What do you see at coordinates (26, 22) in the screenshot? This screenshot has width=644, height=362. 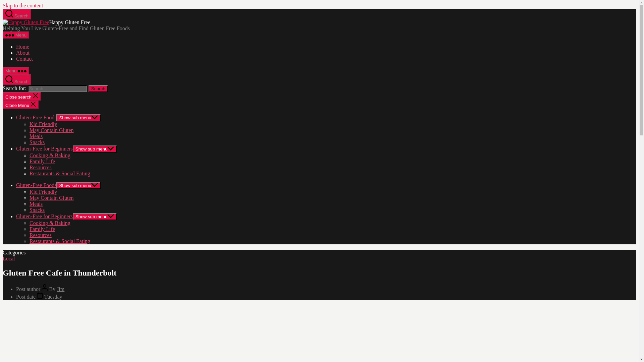 I see `Gluten Free Cafe in Thunderbolt` at bounding box center [26, 22].